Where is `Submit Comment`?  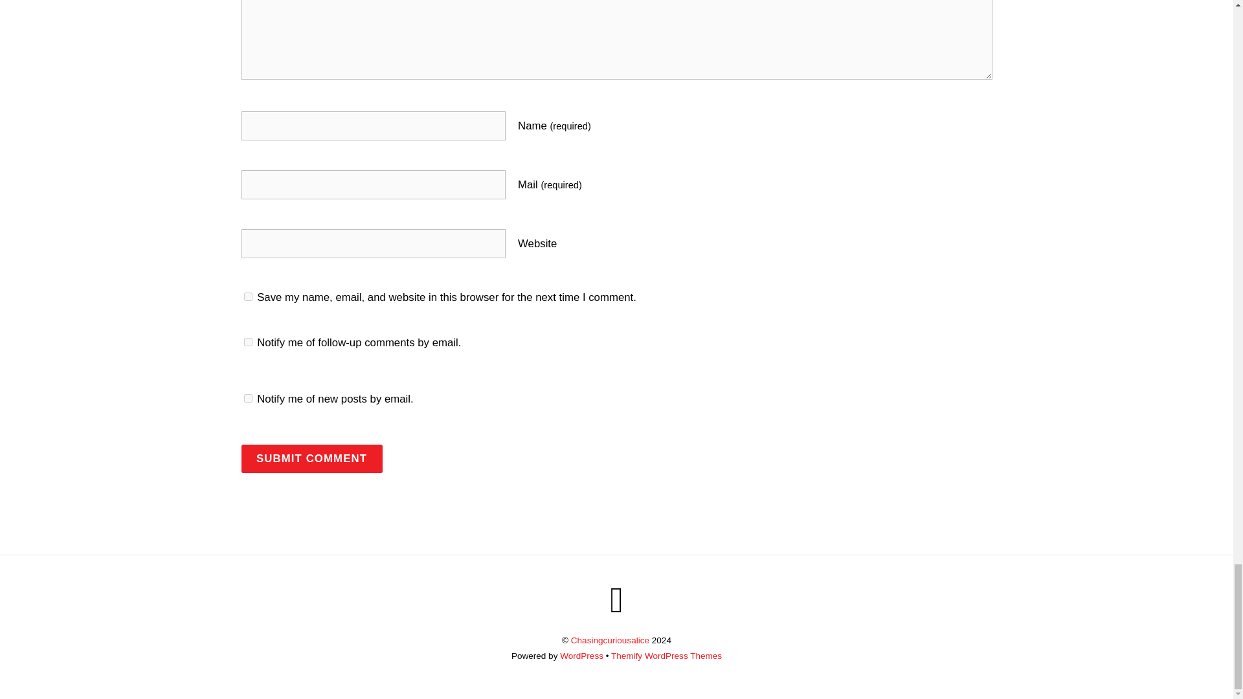
Submit Comment is located at coordinates (311, 458).